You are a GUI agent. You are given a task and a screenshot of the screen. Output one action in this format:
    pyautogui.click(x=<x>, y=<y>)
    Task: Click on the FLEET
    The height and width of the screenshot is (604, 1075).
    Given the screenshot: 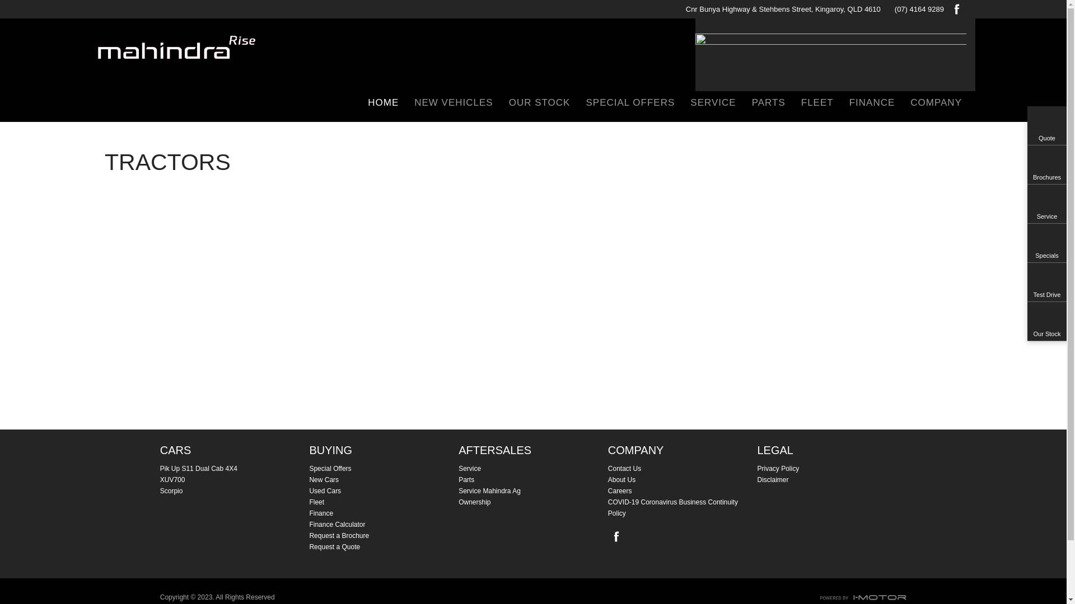 What is the action you would take?
    pyautogui.click(x=817, y=104)
    